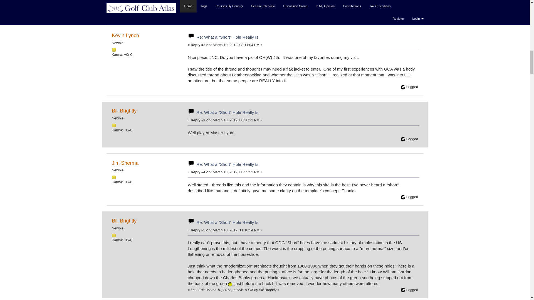 The height and width of the screenshot is (300, 534). What do you see at coordinates (228, 164) in the screenshot?
I see `Re: What a "Short" Hole Really Is.` at bounding box center [228, 164].